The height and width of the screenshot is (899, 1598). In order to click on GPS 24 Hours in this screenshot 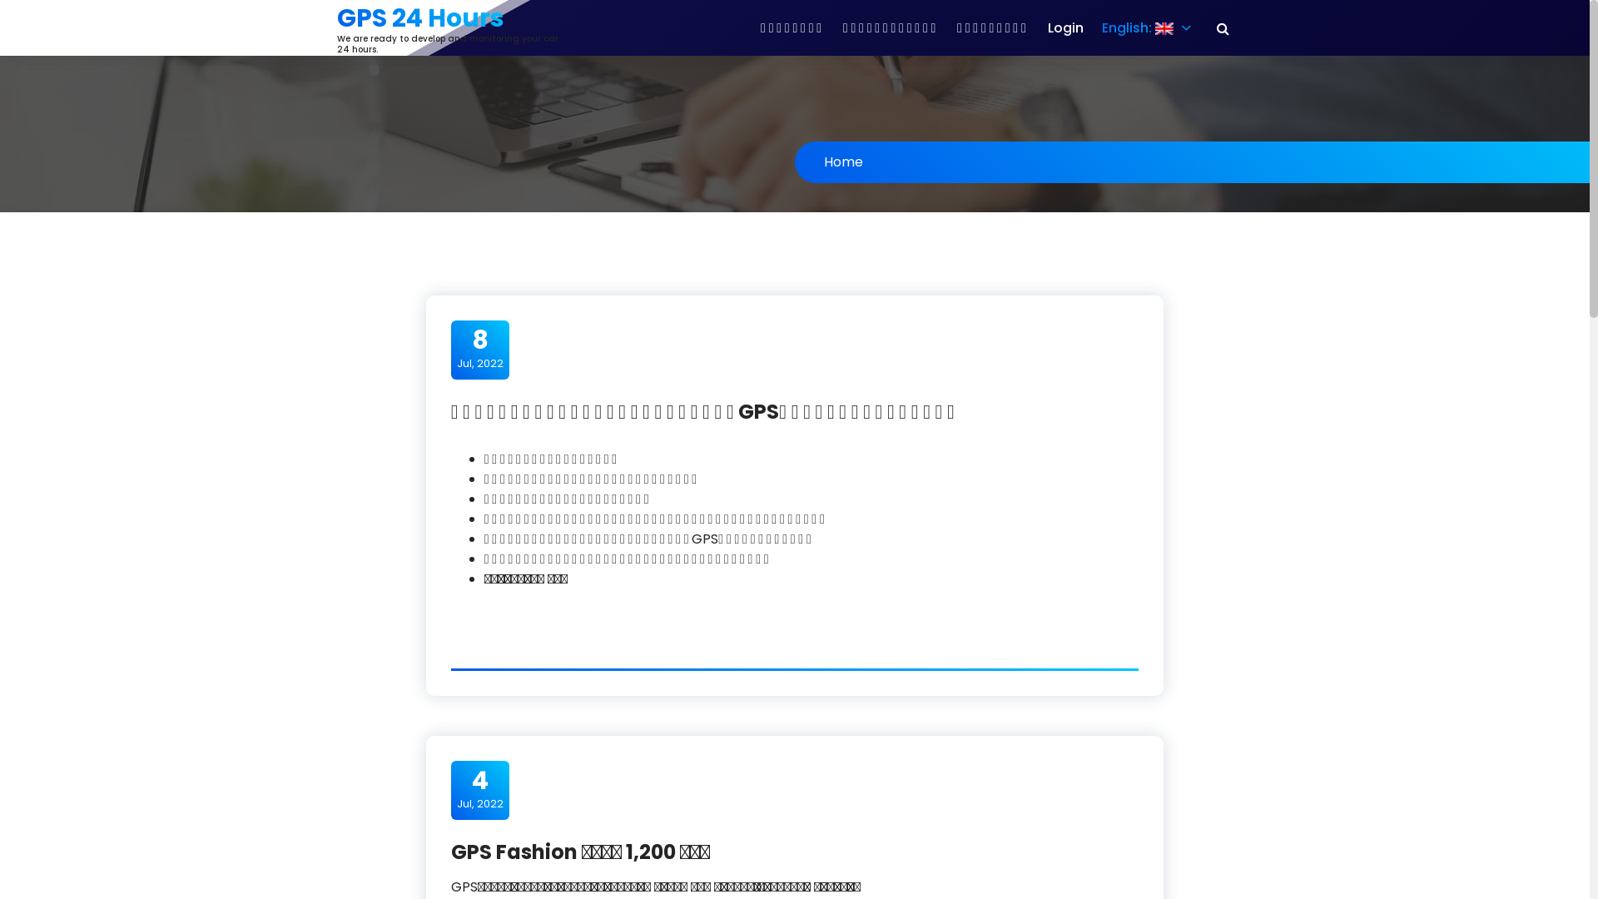, I will do `click(421, 18)`.